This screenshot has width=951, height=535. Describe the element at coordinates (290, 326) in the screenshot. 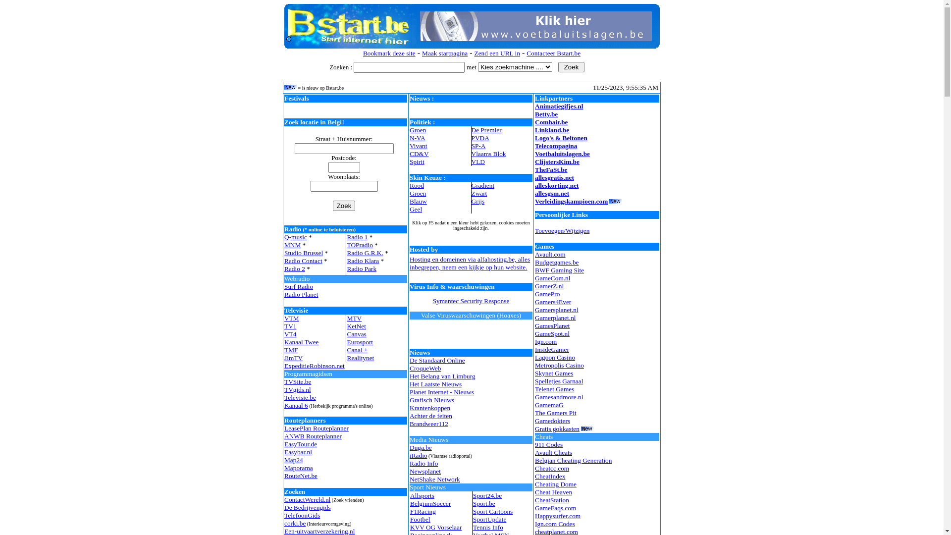

I see `TV1` at that location.